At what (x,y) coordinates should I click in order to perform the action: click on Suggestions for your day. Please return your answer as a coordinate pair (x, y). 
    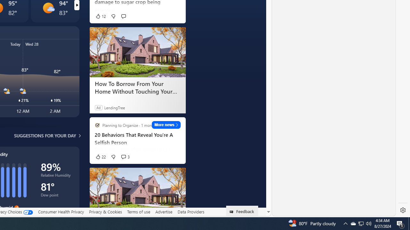
    Looking at the image, I should click on (45, 135).